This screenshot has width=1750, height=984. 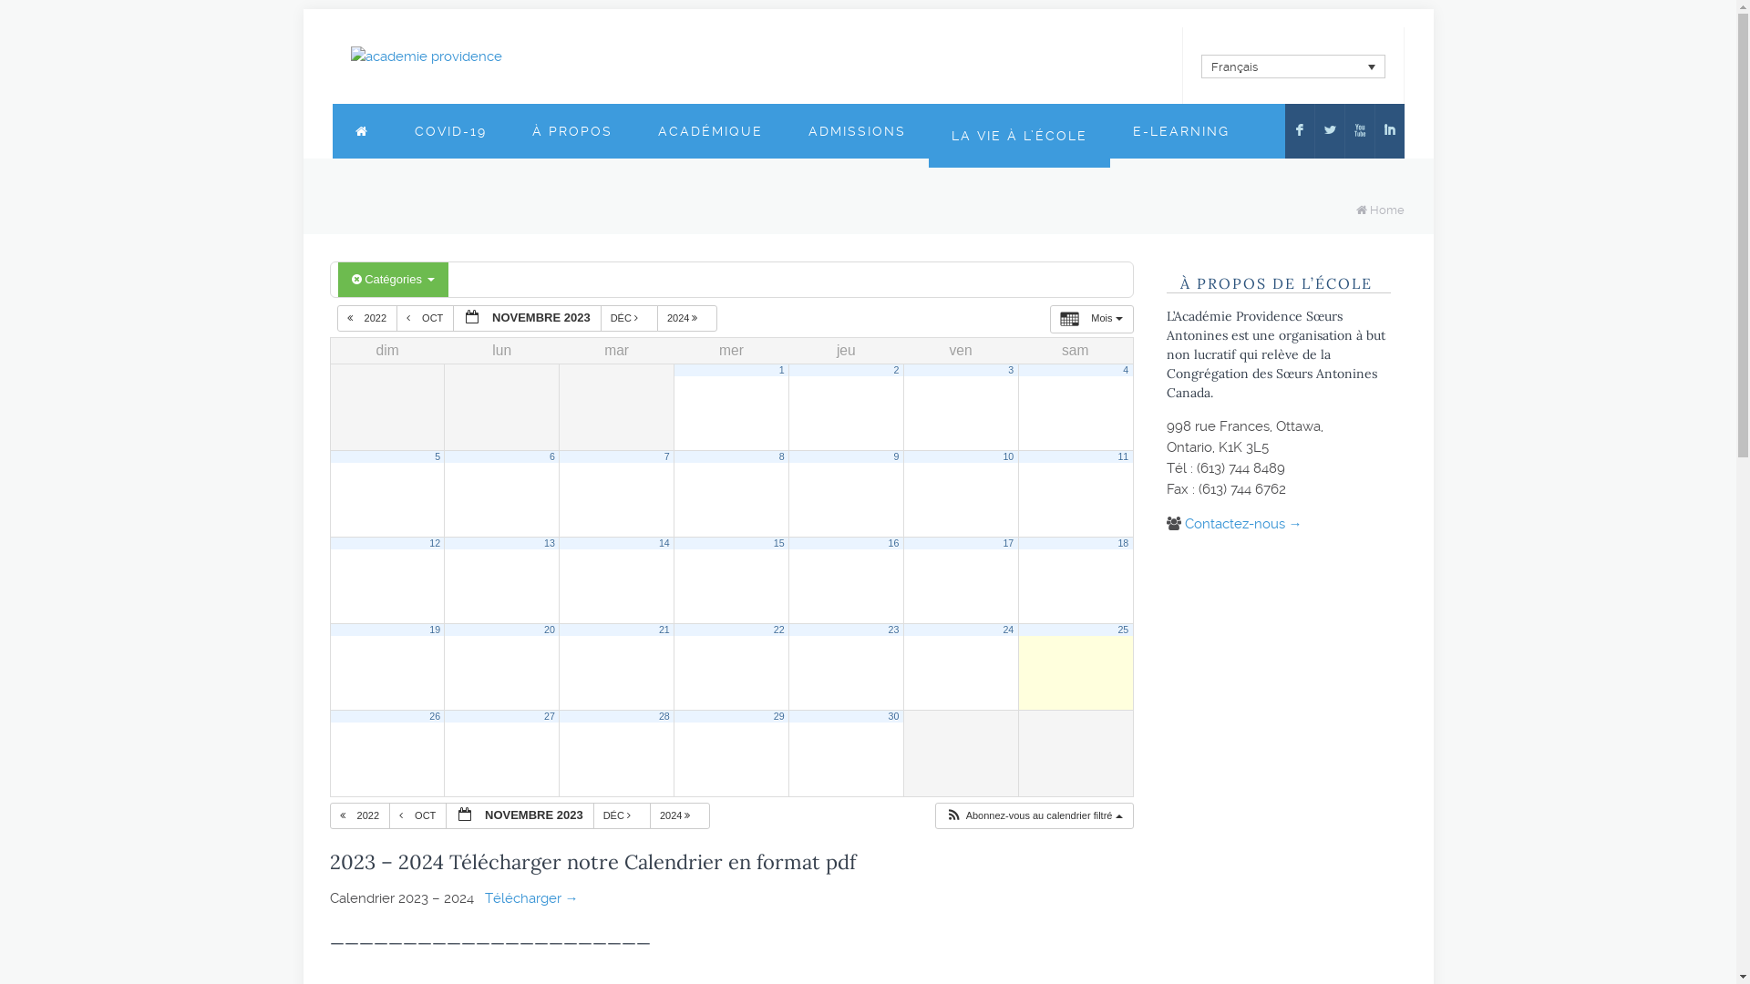 What do you see at coordinates (1008, 543) in the screenshot?
I see `17` at bounding box center [1008, 543].